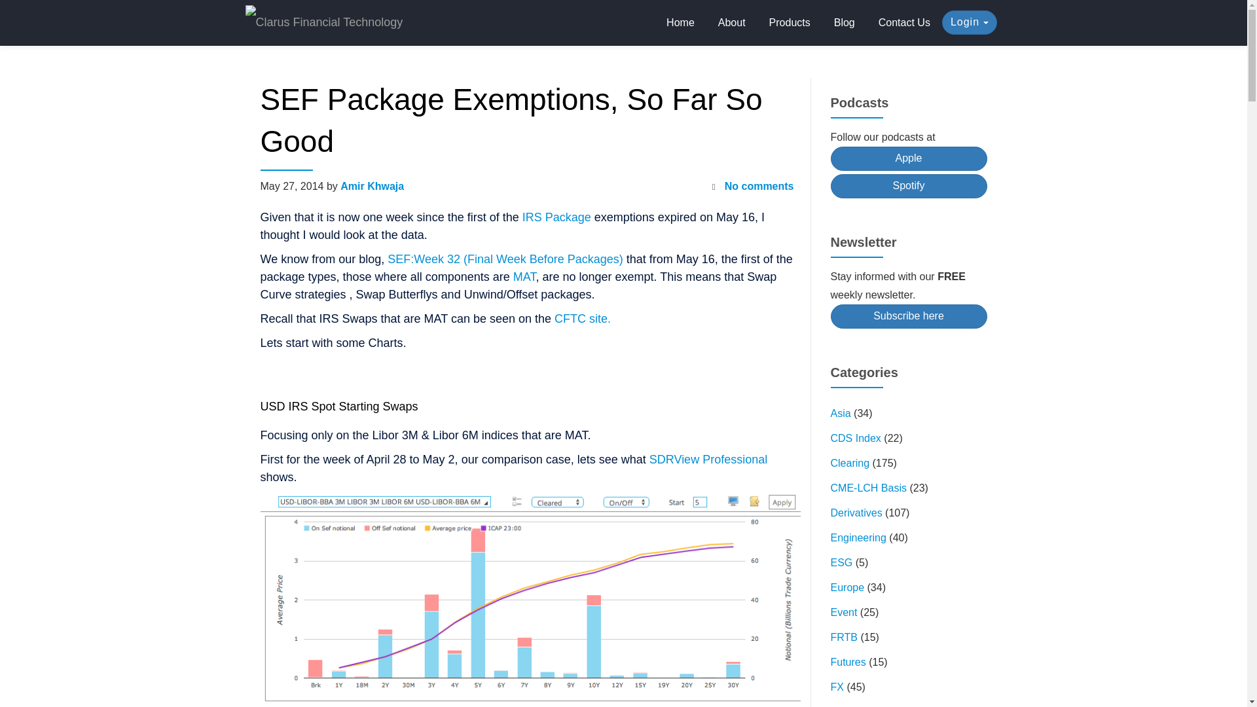 The image size is (1257, 707). I want to click on Blog, so click(845, 23).